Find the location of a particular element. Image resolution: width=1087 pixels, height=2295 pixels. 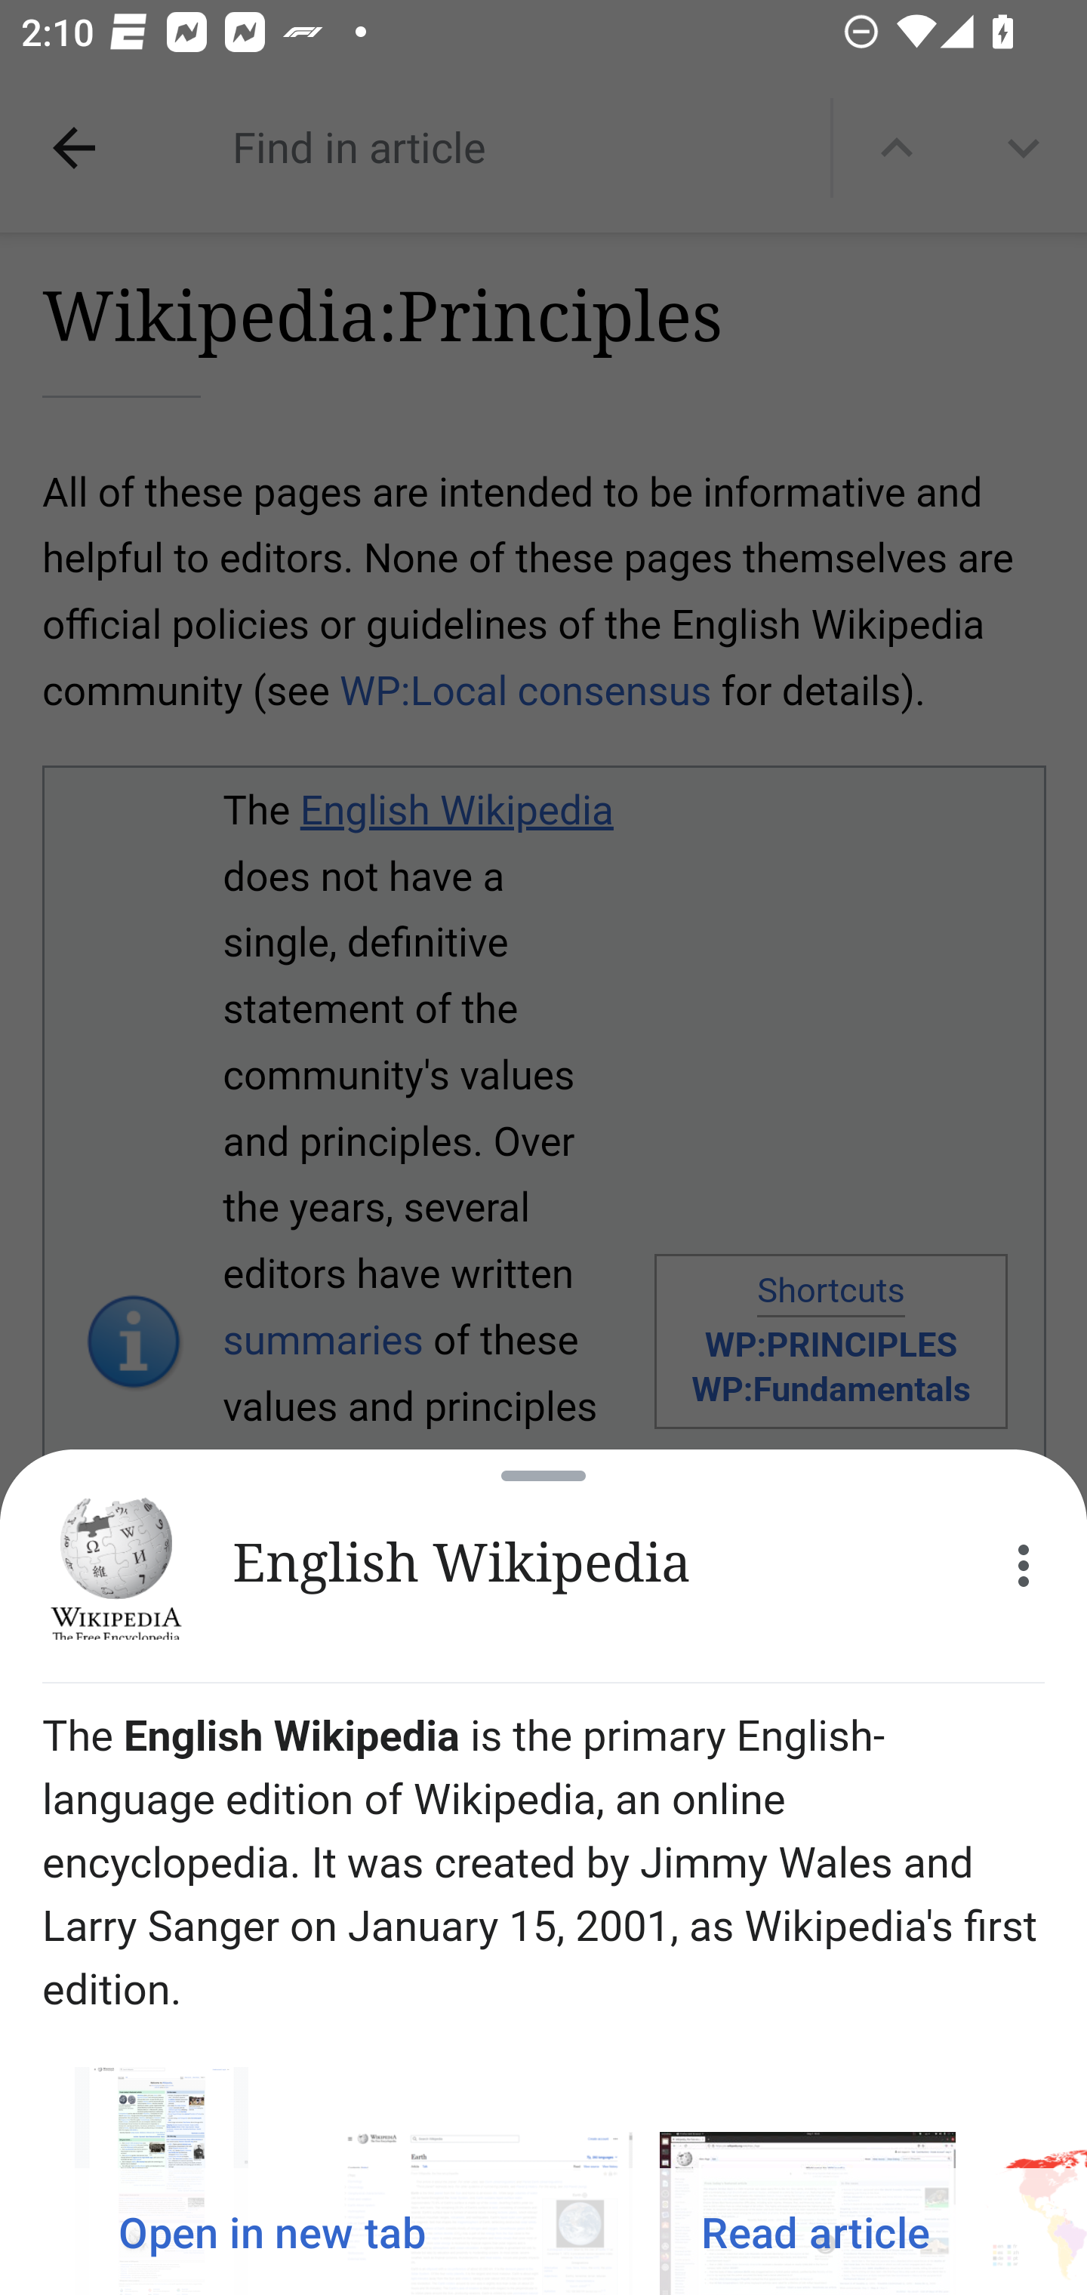

More options is located at coordinates (1024, 1566).